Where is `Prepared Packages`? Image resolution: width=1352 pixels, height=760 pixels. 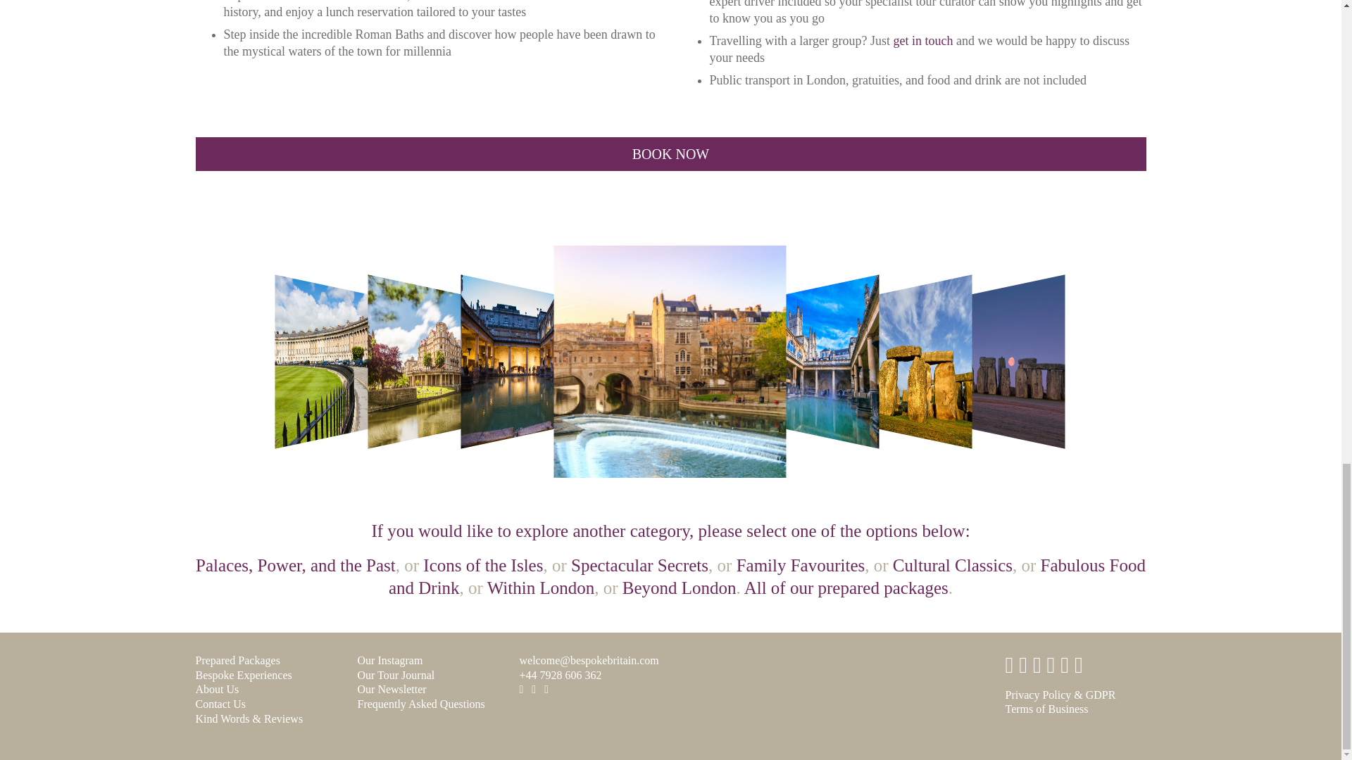 Prepared Packages is located at coordinates (238, 660).